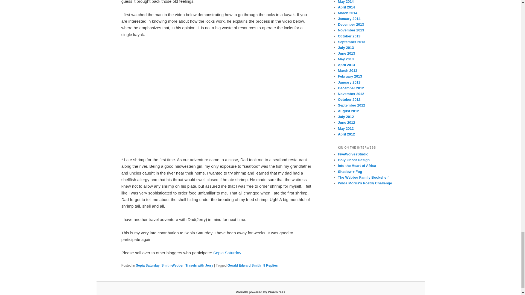  What do you see at coordinates (270, 265) in the screenshot?
I see `8 Replies` at bounding box center [270, 265].